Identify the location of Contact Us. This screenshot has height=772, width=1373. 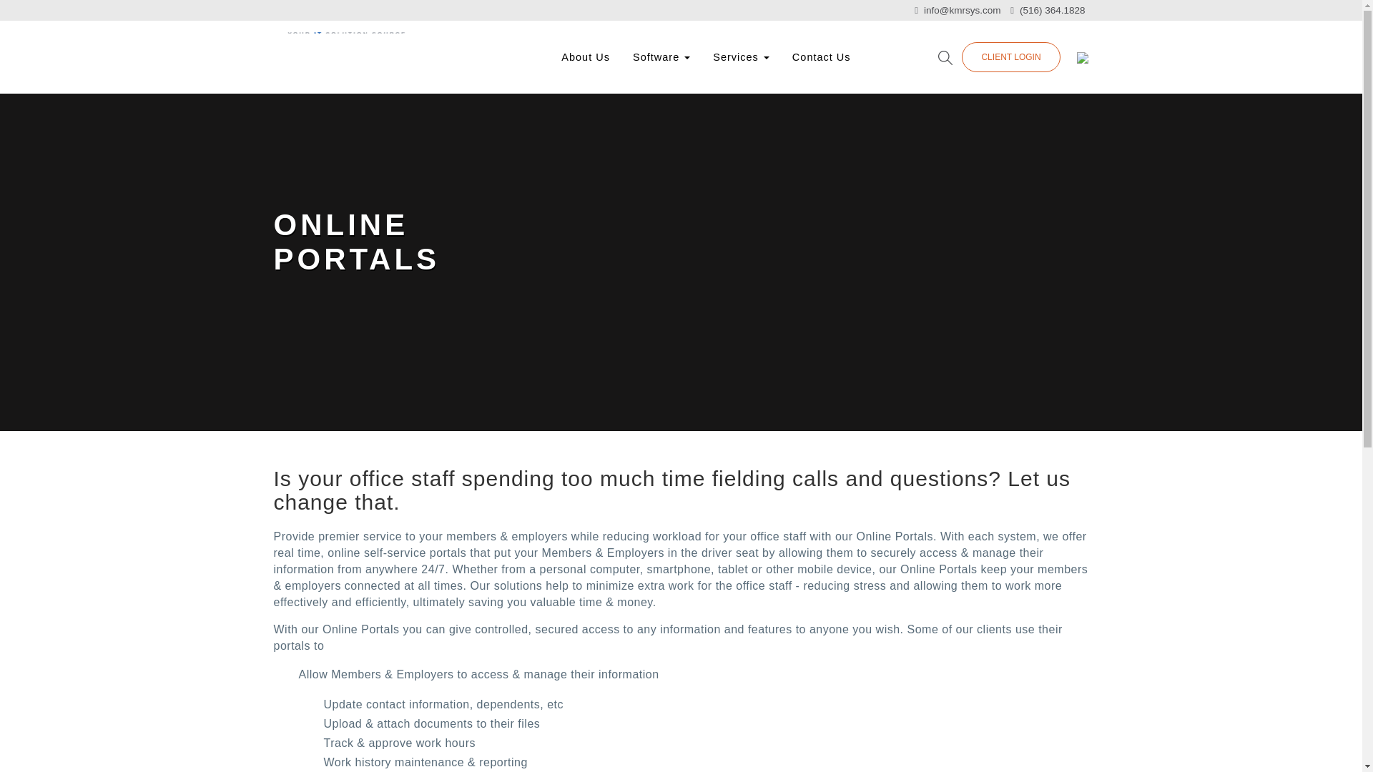
(821, 57).